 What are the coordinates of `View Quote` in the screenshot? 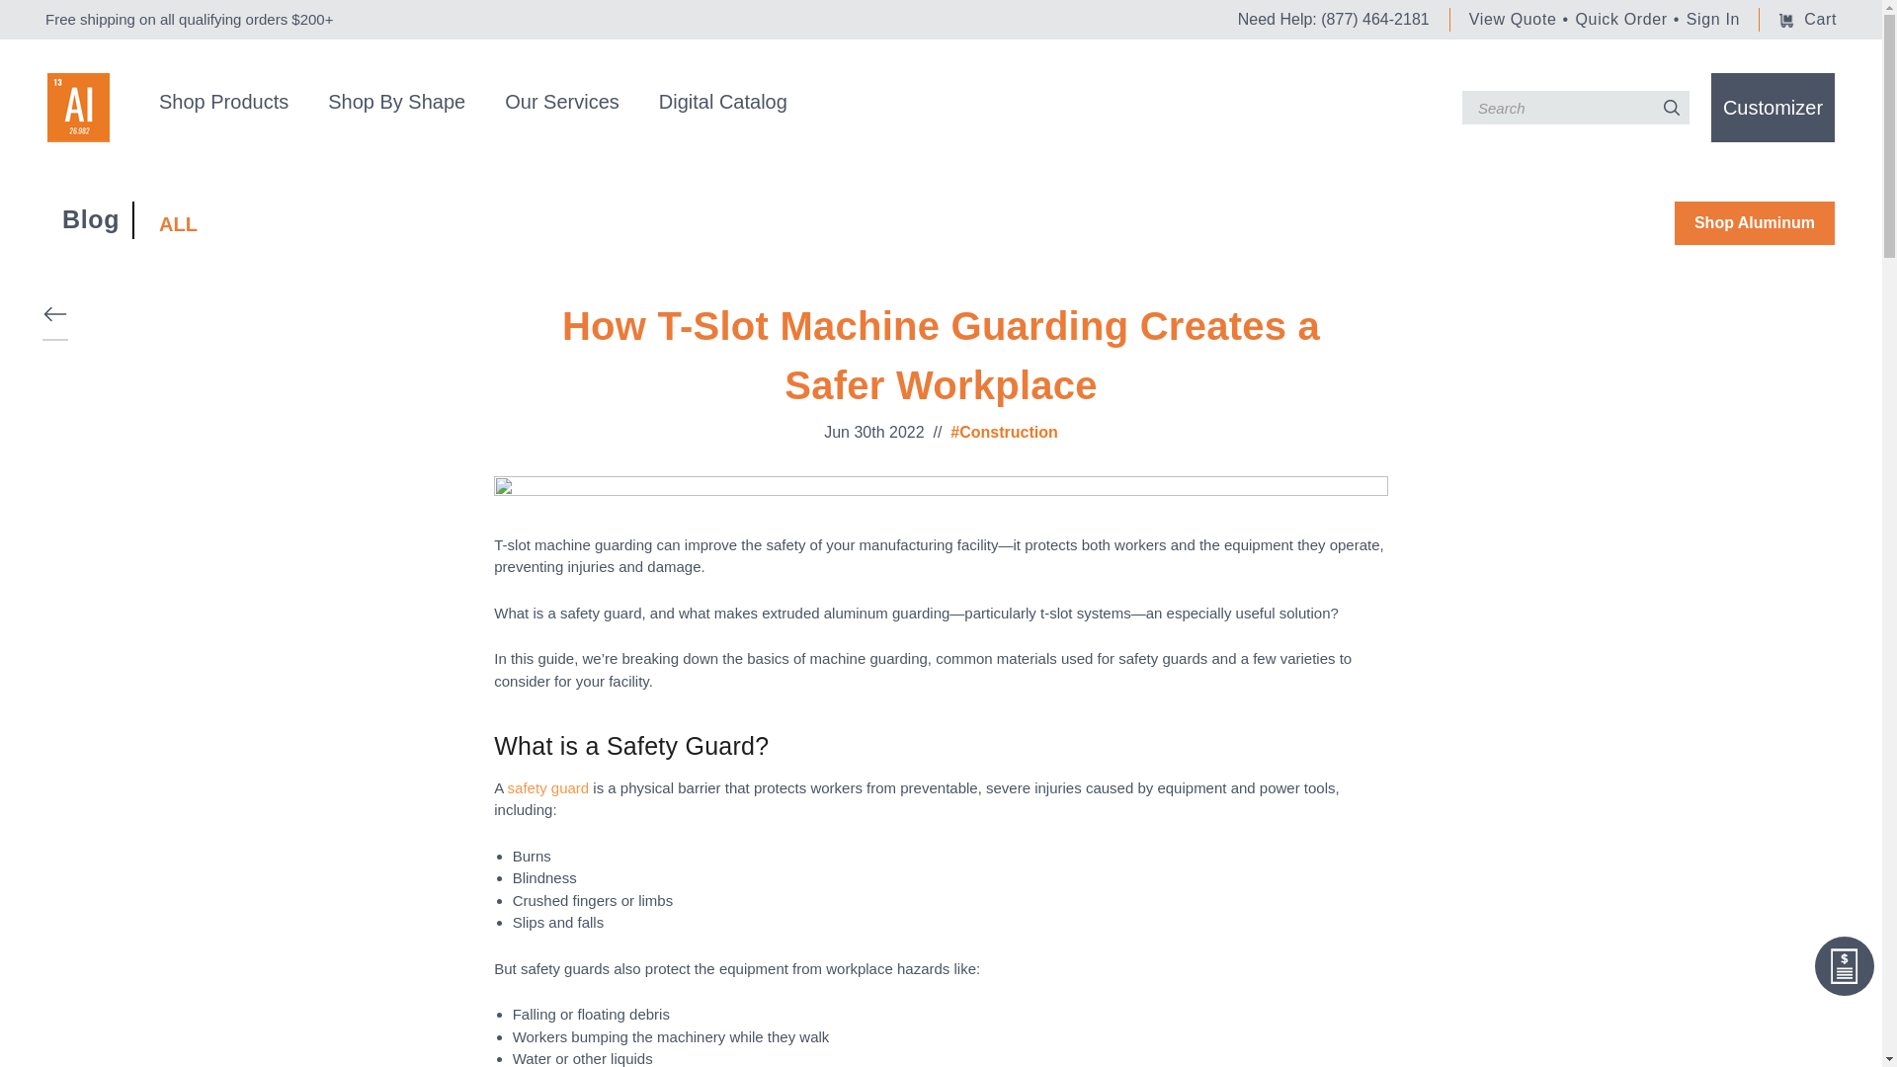 It's located at (1513, 19).